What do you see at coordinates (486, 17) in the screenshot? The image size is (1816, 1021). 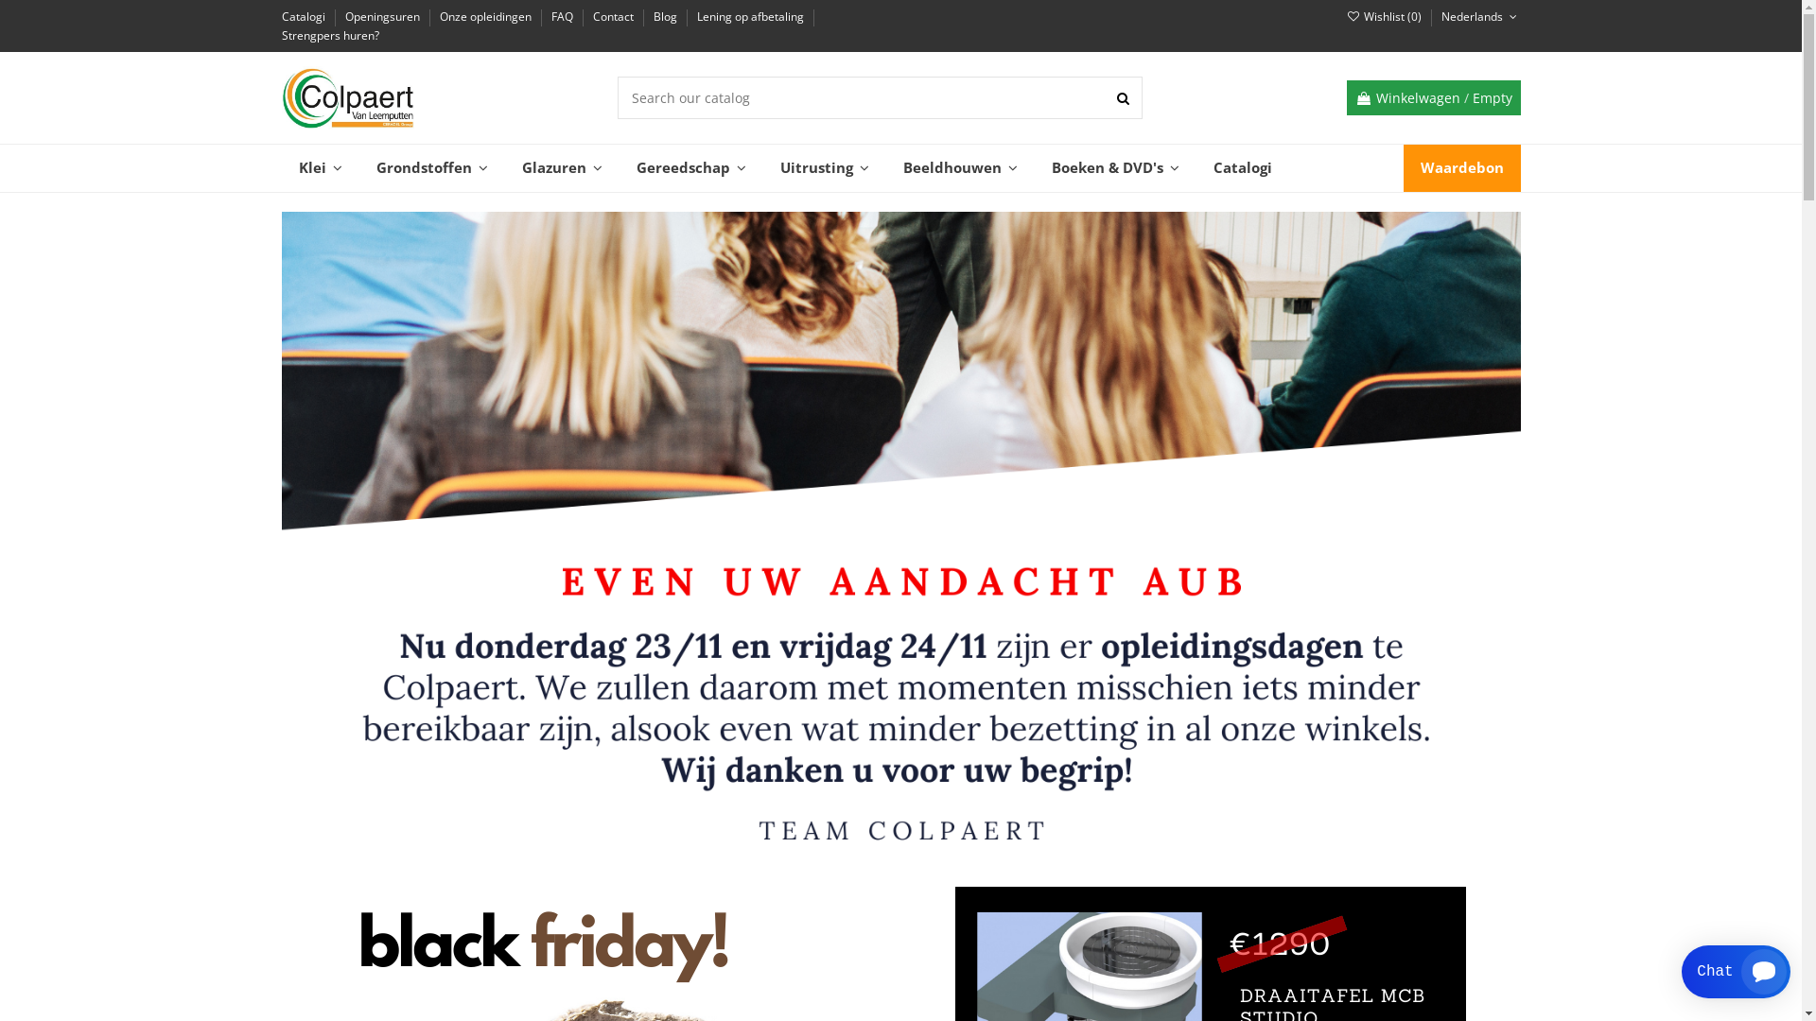 I see `Onze opleidingen` at bounding box center [486, 17].